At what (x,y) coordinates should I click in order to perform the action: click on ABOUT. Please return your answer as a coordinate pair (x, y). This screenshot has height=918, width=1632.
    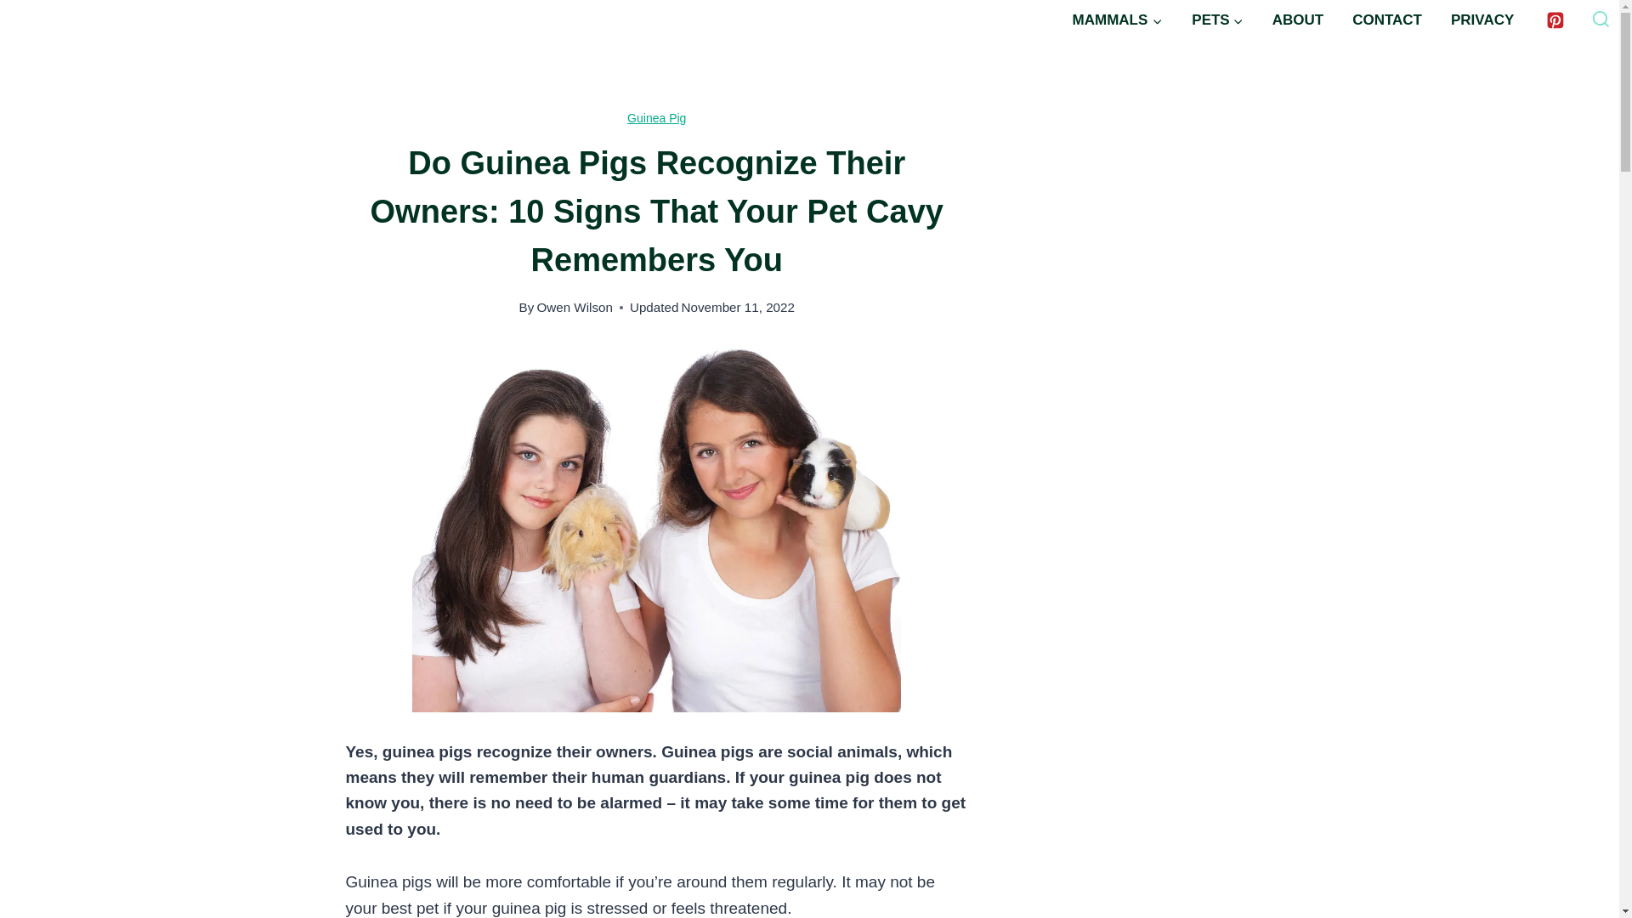
    Looking at the image, I should click on (1298, 20).